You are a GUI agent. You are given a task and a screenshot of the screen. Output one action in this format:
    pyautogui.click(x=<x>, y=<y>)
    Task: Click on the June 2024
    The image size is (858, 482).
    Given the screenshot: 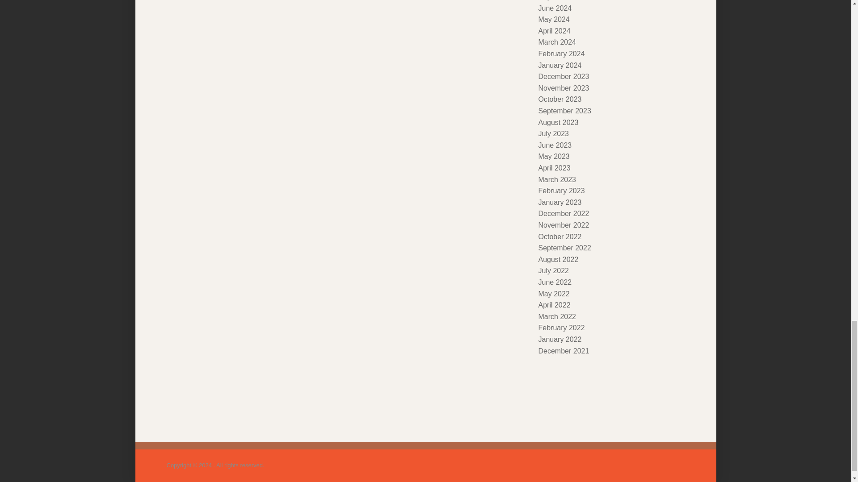 What is the action you would take?
    pyautogui.click(x=554, y=8)
    